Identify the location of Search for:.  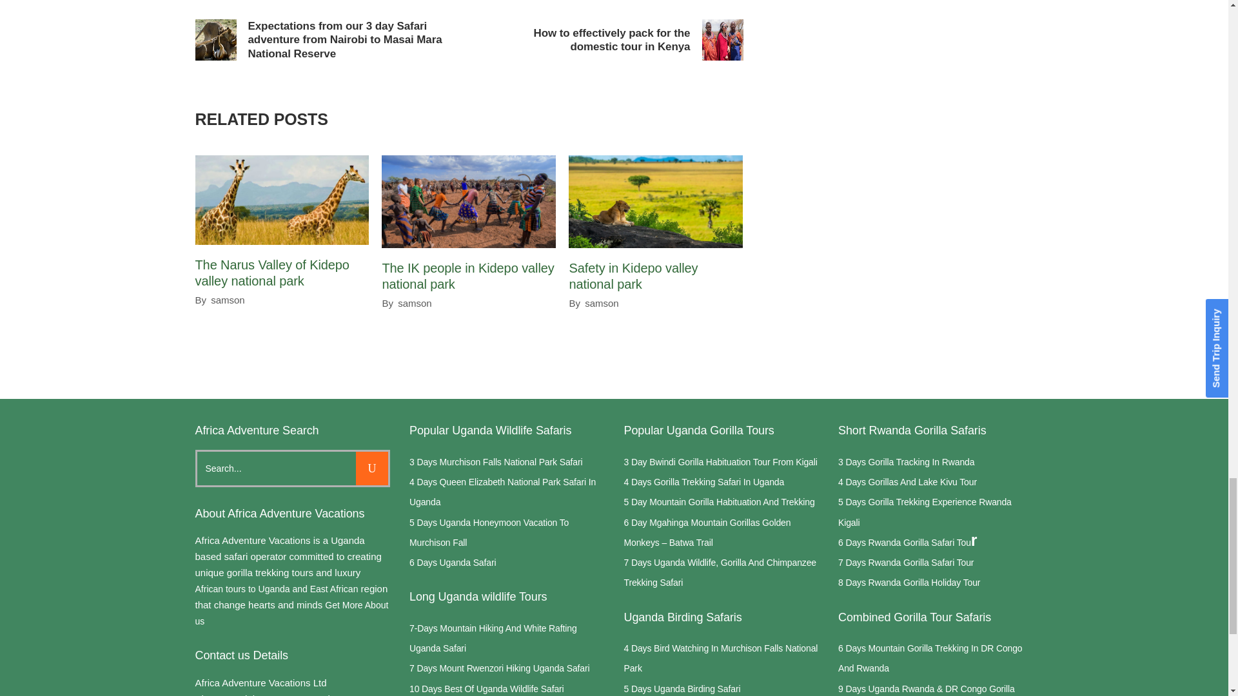
(276, 468).